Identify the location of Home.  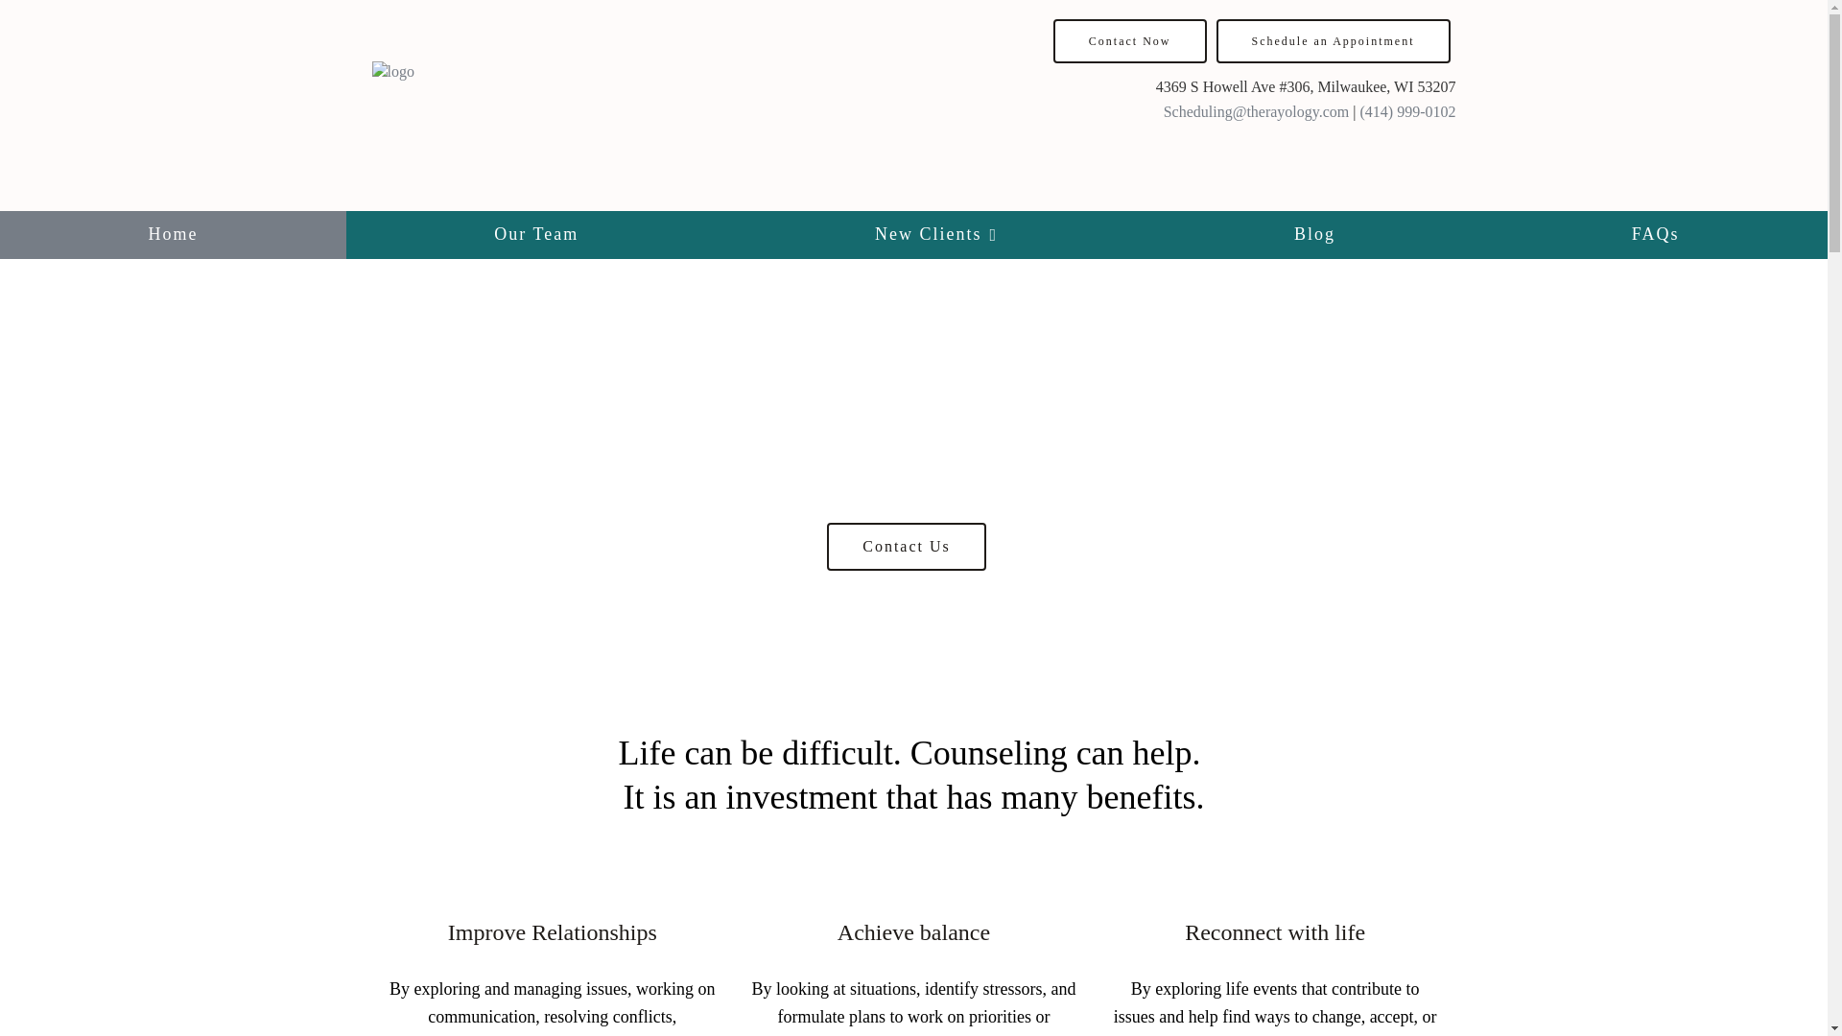
(173, 235).